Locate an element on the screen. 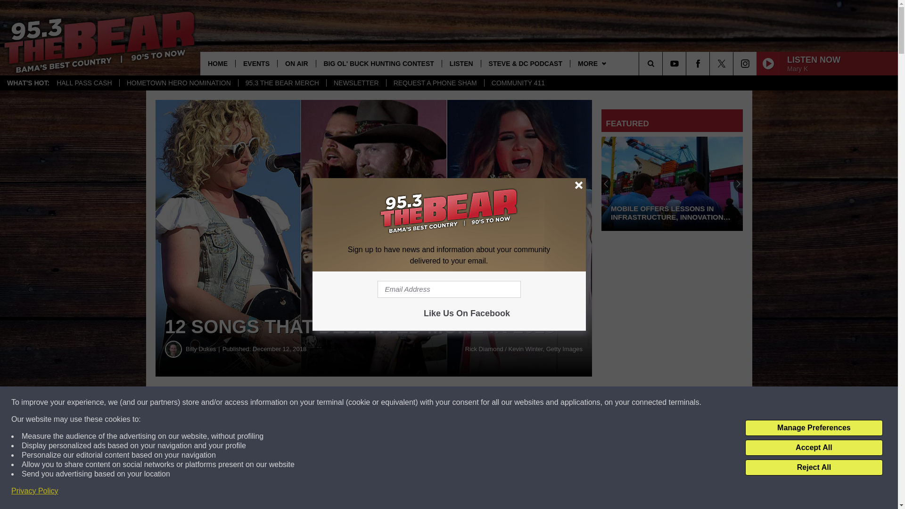  95.3 THE BEAR MERCH is located at coordinates (282, 83).